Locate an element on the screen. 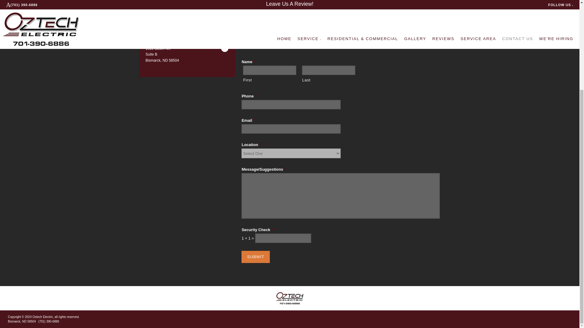 This screenshot has width=584, height=328. Submit is located at coordinates (255, 257).